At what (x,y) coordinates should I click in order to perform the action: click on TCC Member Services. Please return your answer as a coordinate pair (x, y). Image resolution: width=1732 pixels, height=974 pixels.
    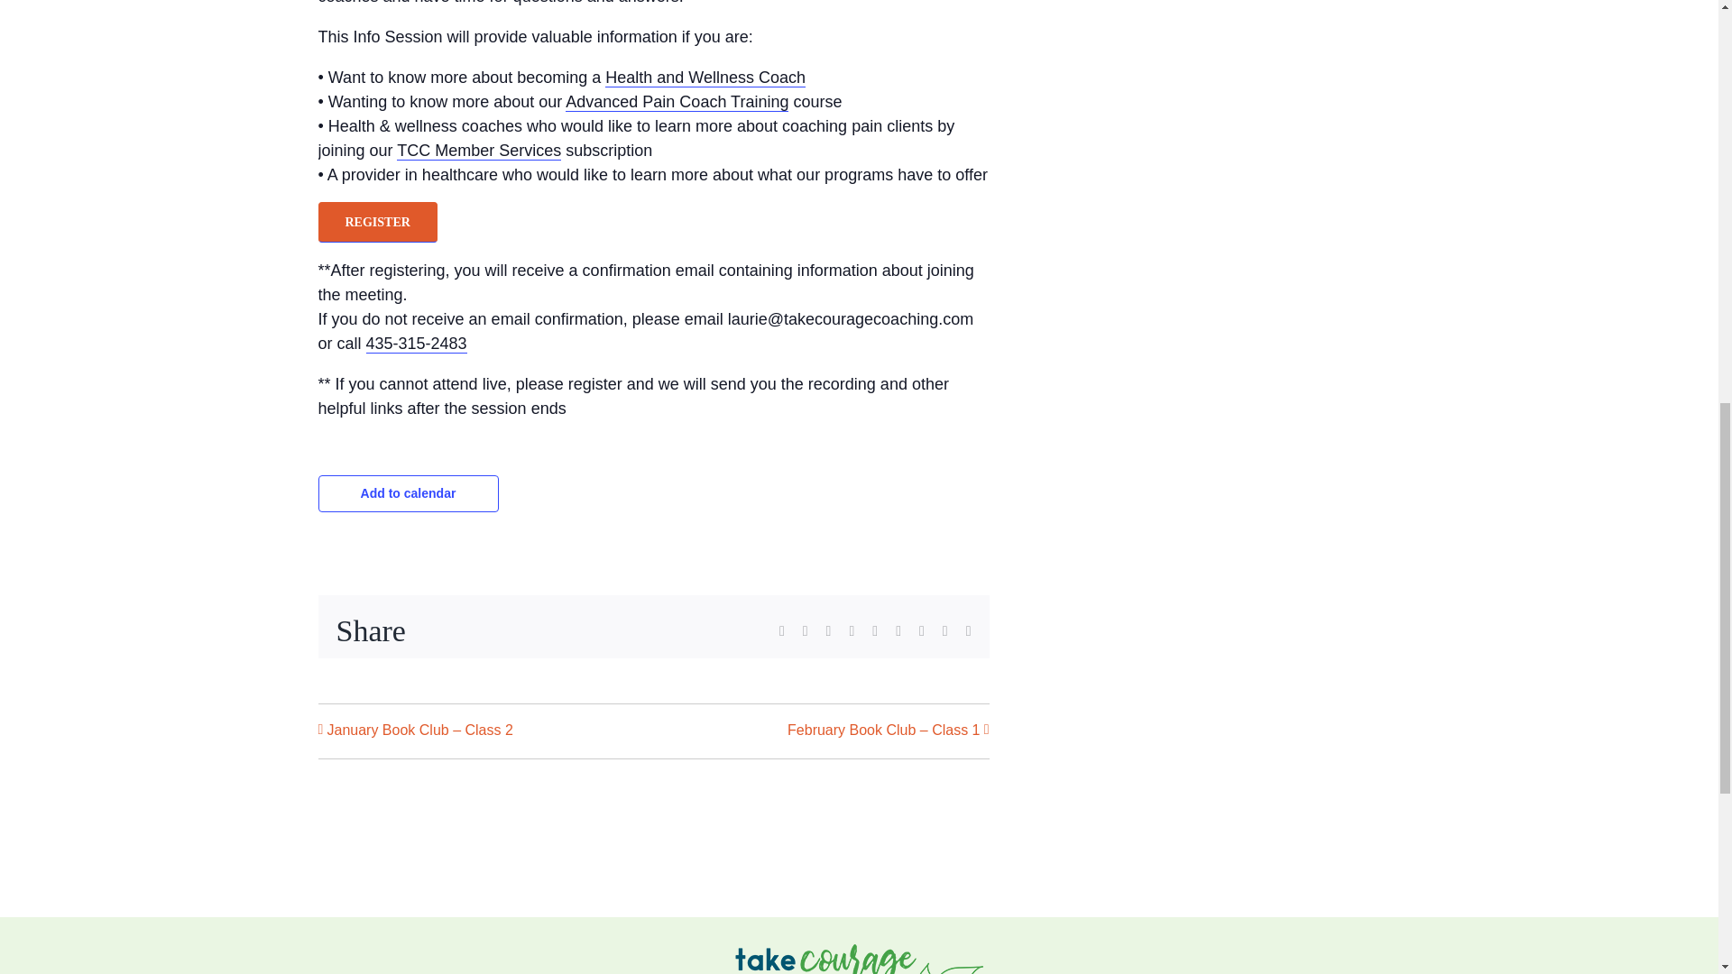
    Looking at the image, I should click on (478, 151).